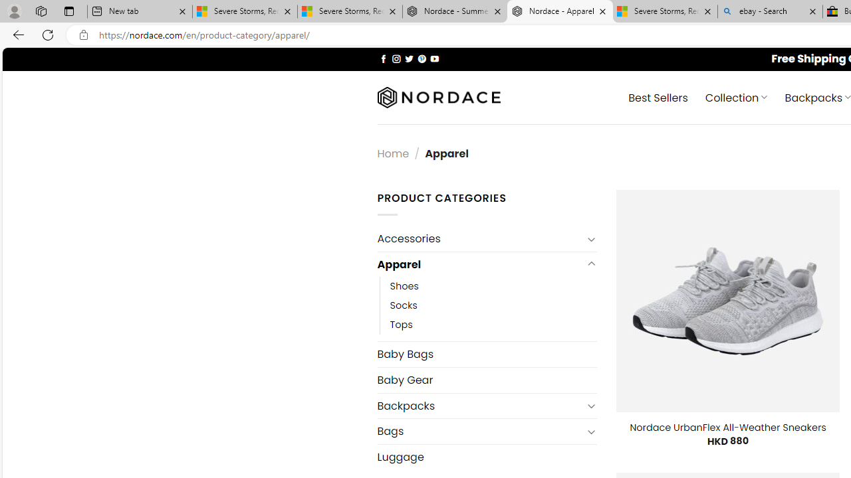  Describe the element at coordinates (487, 457) in the screenshot. I see `Luggage` at that location.